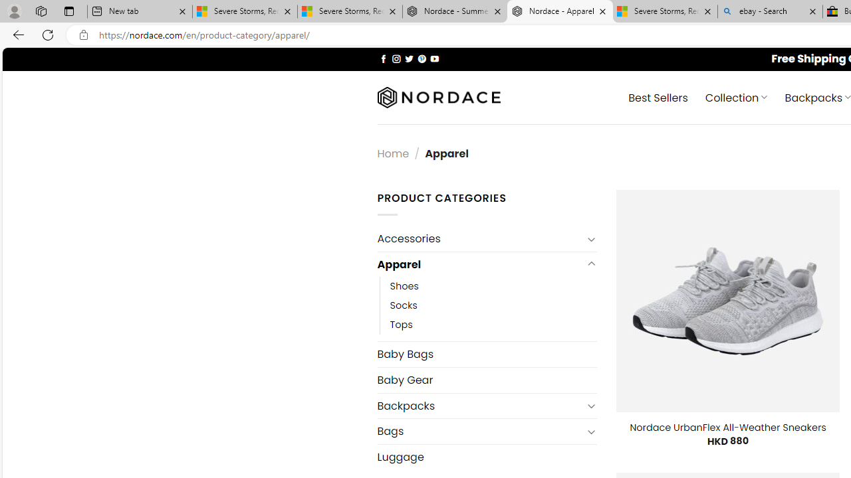  Describe the element at coordinates (487, 457) in the screenshot. I see `Luggage` at that location.